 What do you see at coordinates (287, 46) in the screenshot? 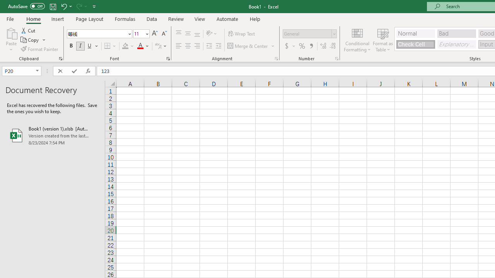
I see `Accounting Number Format` at bounding box center [287, 46].